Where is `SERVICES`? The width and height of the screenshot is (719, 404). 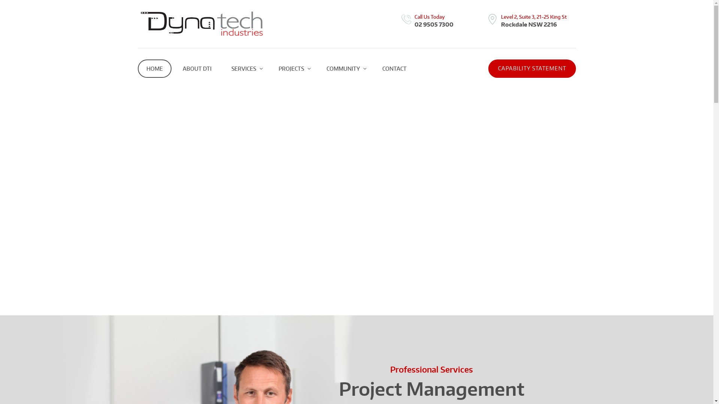 SERVICES is located at coordinates (245, 69).